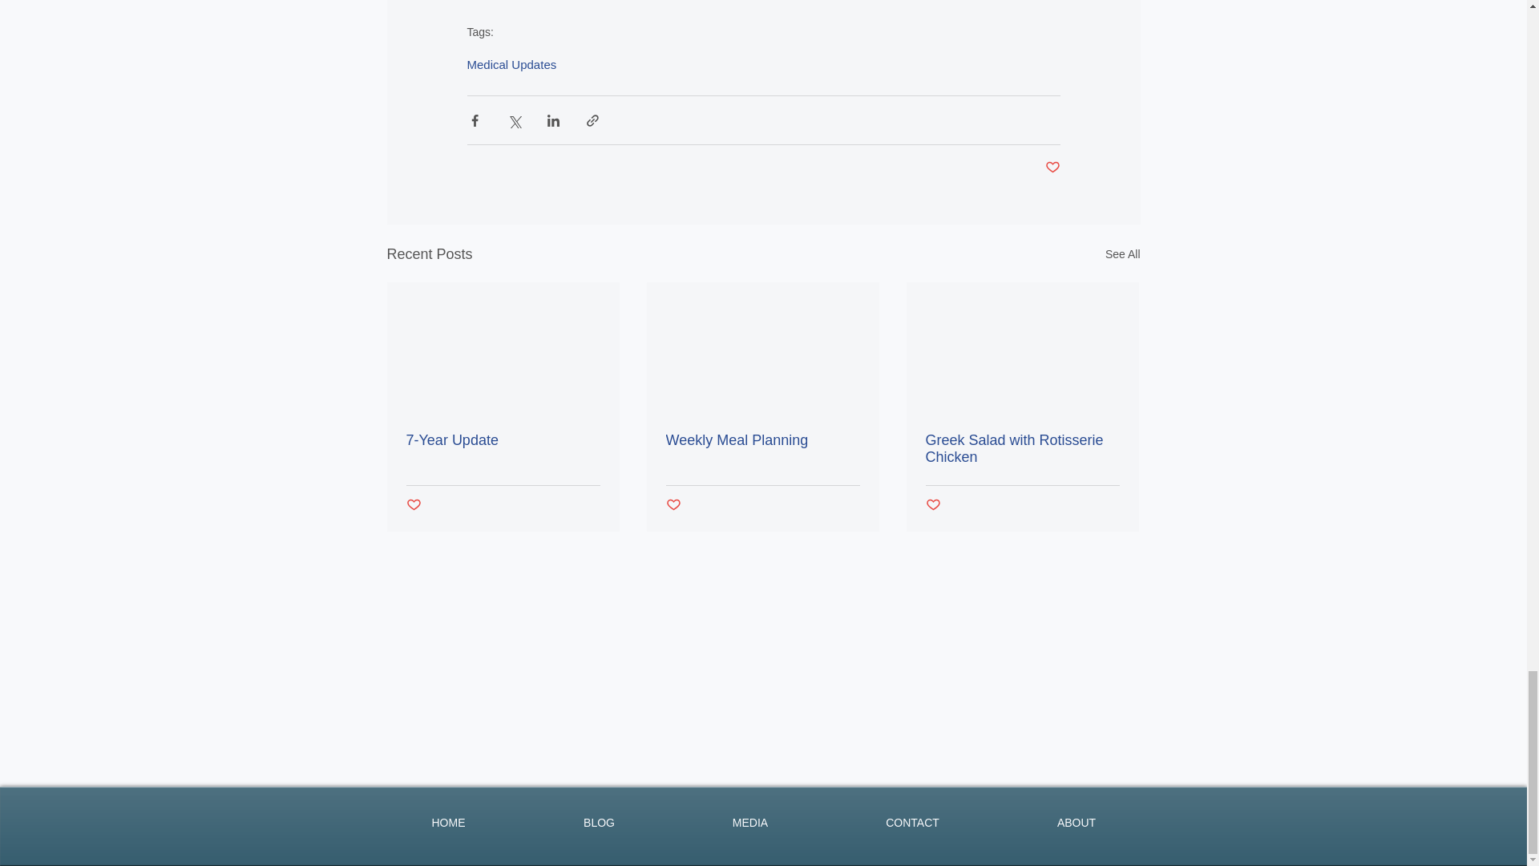  What do you see at coordinates (1122, 254) in the screenshot?
I see `See All` at bounding box center [1122, 254].